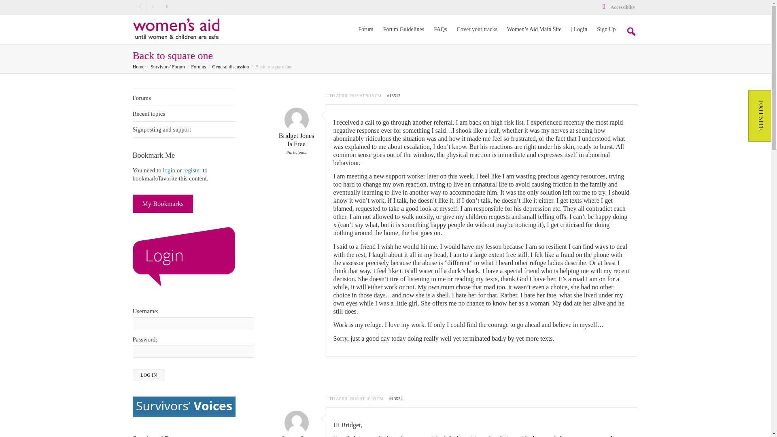 Image resolution: width=777 pixels, height=437 pixels. I want to click on View lover of no contact's profile, so click(296, 427).